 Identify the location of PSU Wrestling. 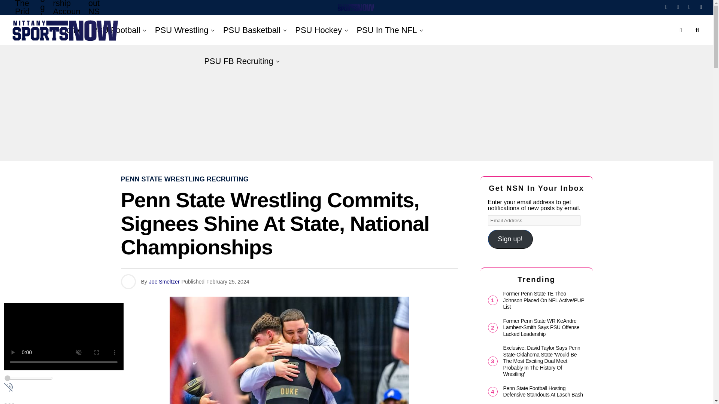
(181, 30).